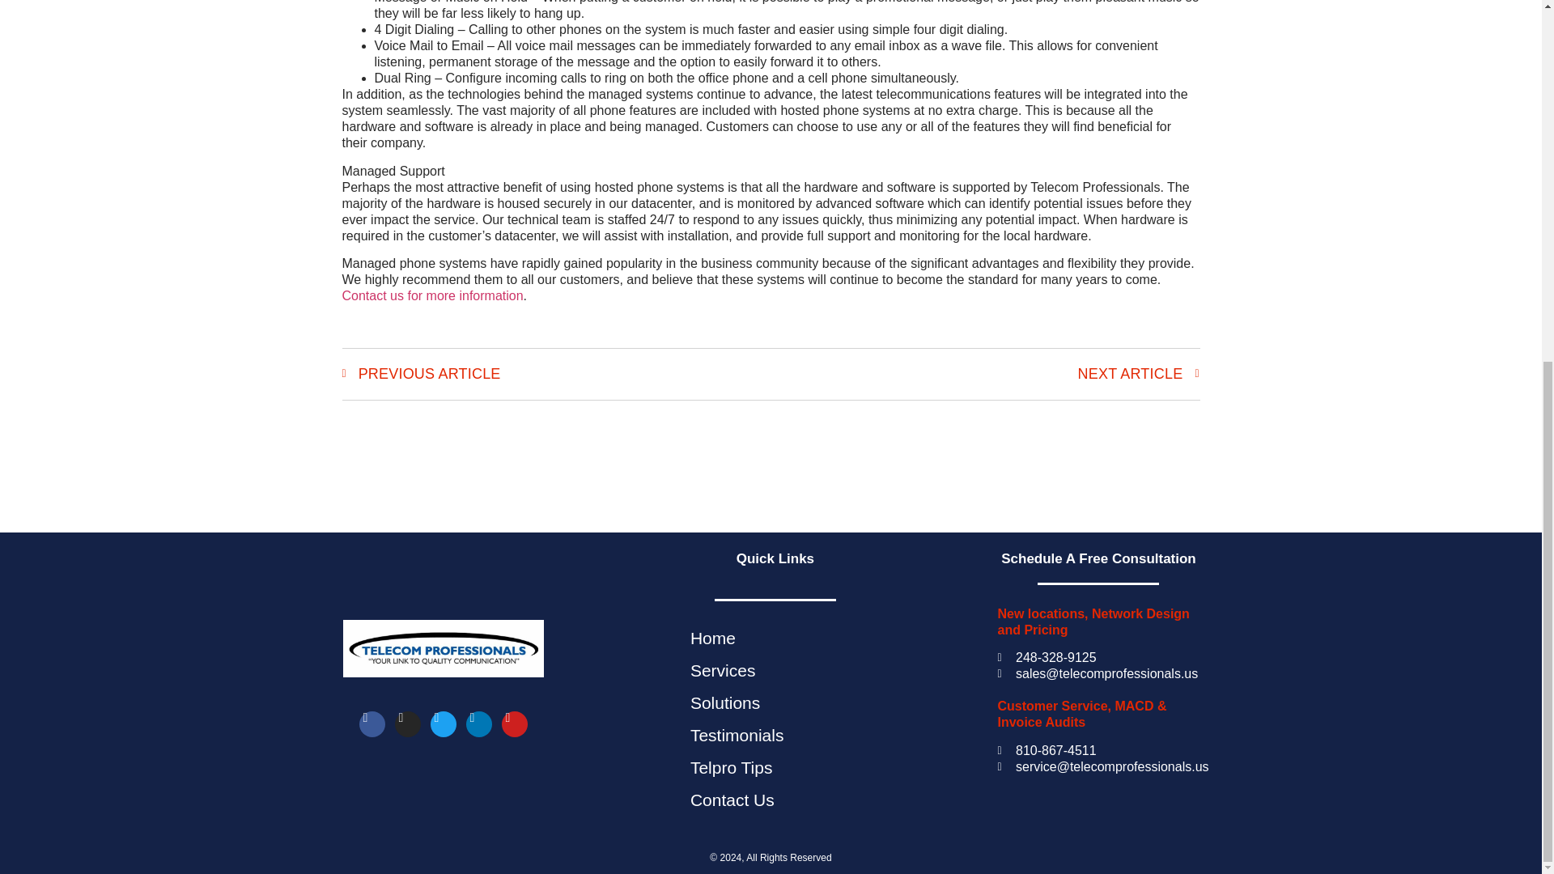 The width and height of the screenshot is (1554, 874). I want to click on Services, so click(775, 670).